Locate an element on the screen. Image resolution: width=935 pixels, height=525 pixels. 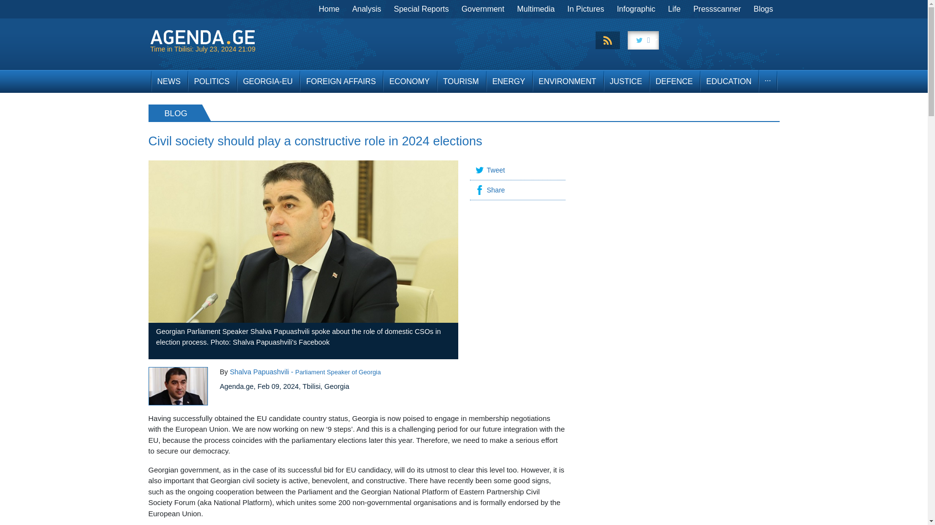
Pressscanner is located at coordinates (717, 9).